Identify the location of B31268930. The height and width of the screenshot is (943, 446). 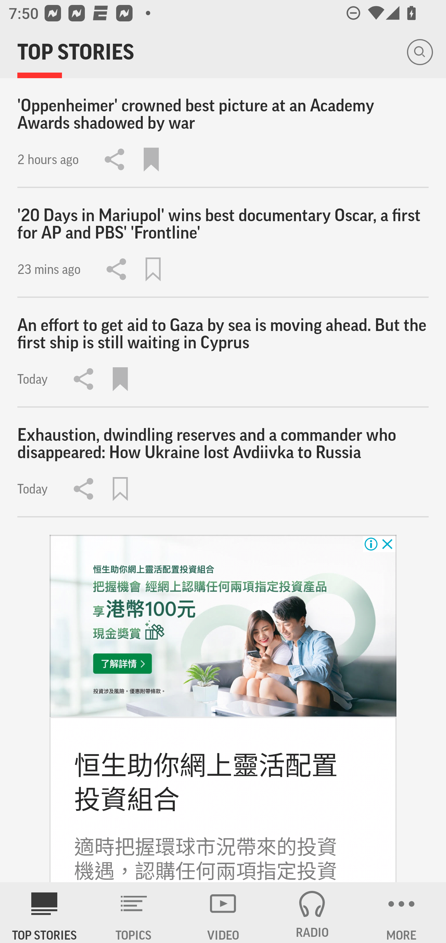
(223, 626).